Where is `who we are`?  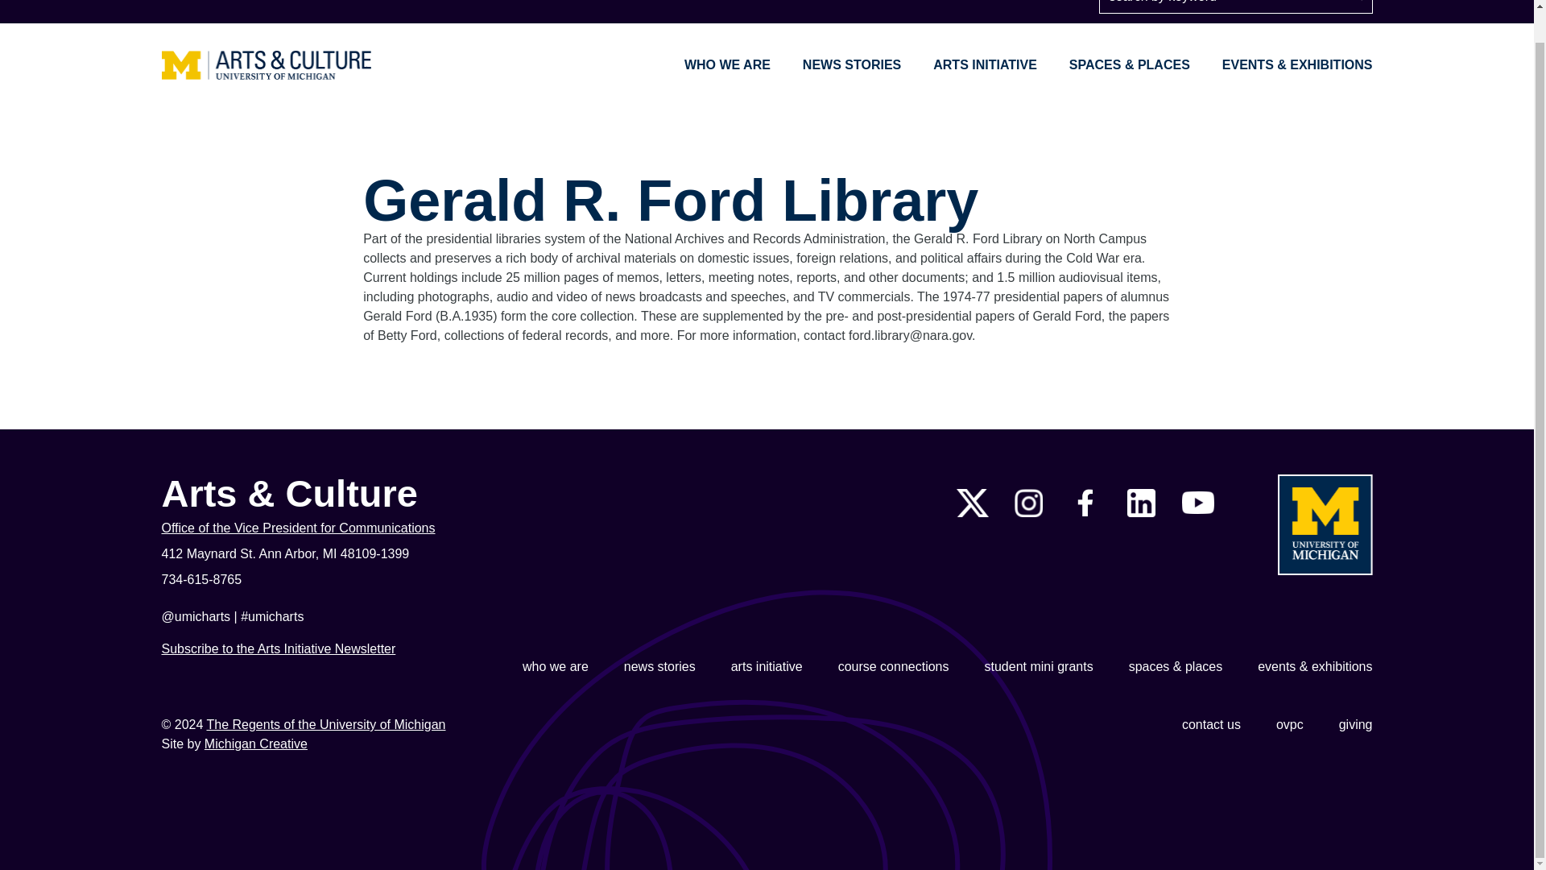
who we are is located at coordinates (556, 667).